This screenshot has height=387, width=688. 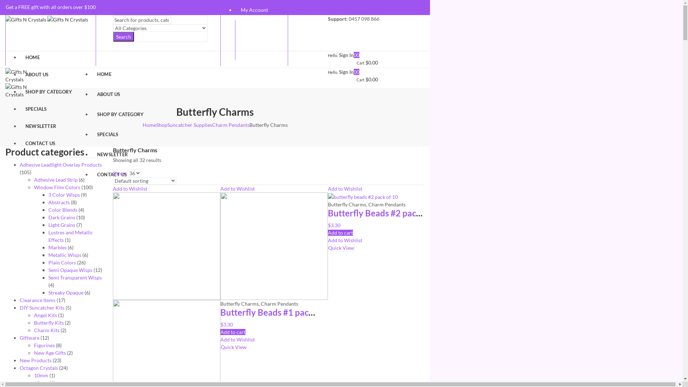 What do you see at coordinates (65, 255) in the screenshot?
I see `Metallic Wisps` at bounding box center [65, 255].